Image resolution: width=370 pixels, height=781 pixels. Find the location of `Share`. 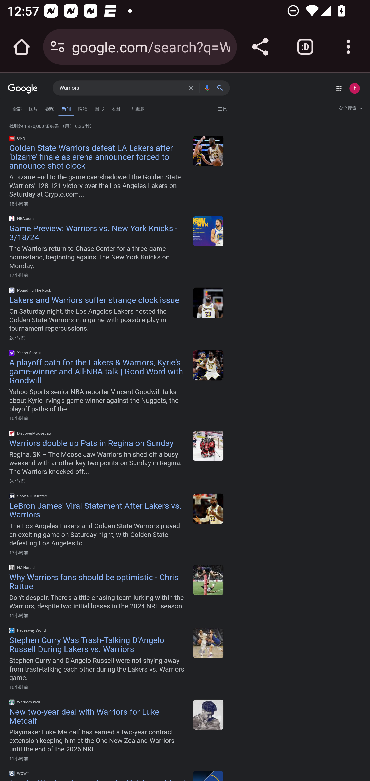

Share is located at coordinates (260, 47).